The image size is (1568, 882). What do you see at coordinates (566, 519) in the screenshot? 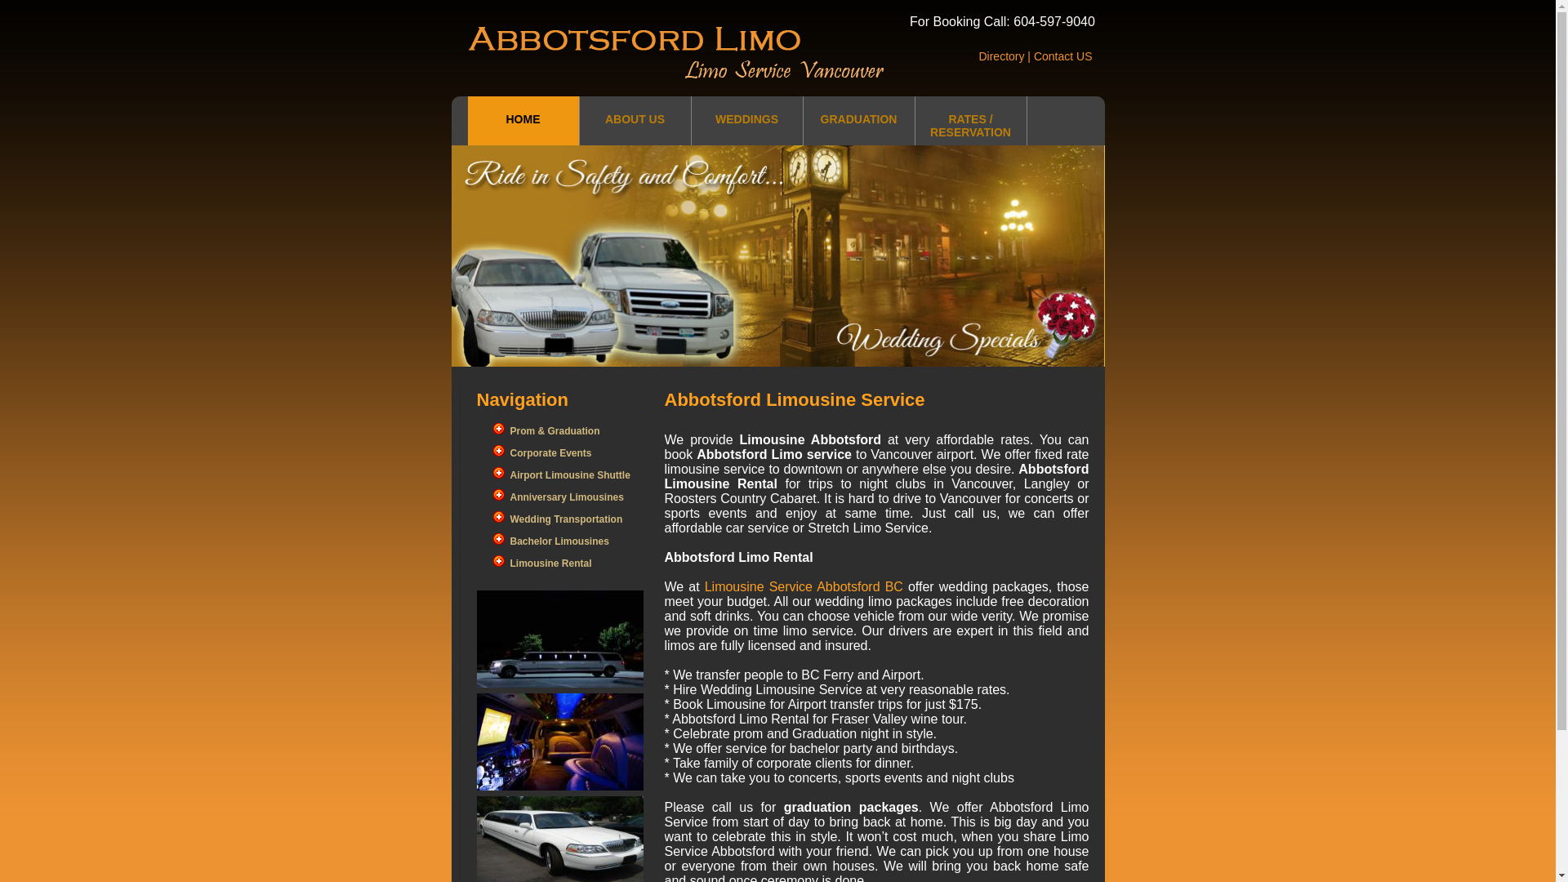
I see `Wedding Transportation` at bounding box center [566, 519].